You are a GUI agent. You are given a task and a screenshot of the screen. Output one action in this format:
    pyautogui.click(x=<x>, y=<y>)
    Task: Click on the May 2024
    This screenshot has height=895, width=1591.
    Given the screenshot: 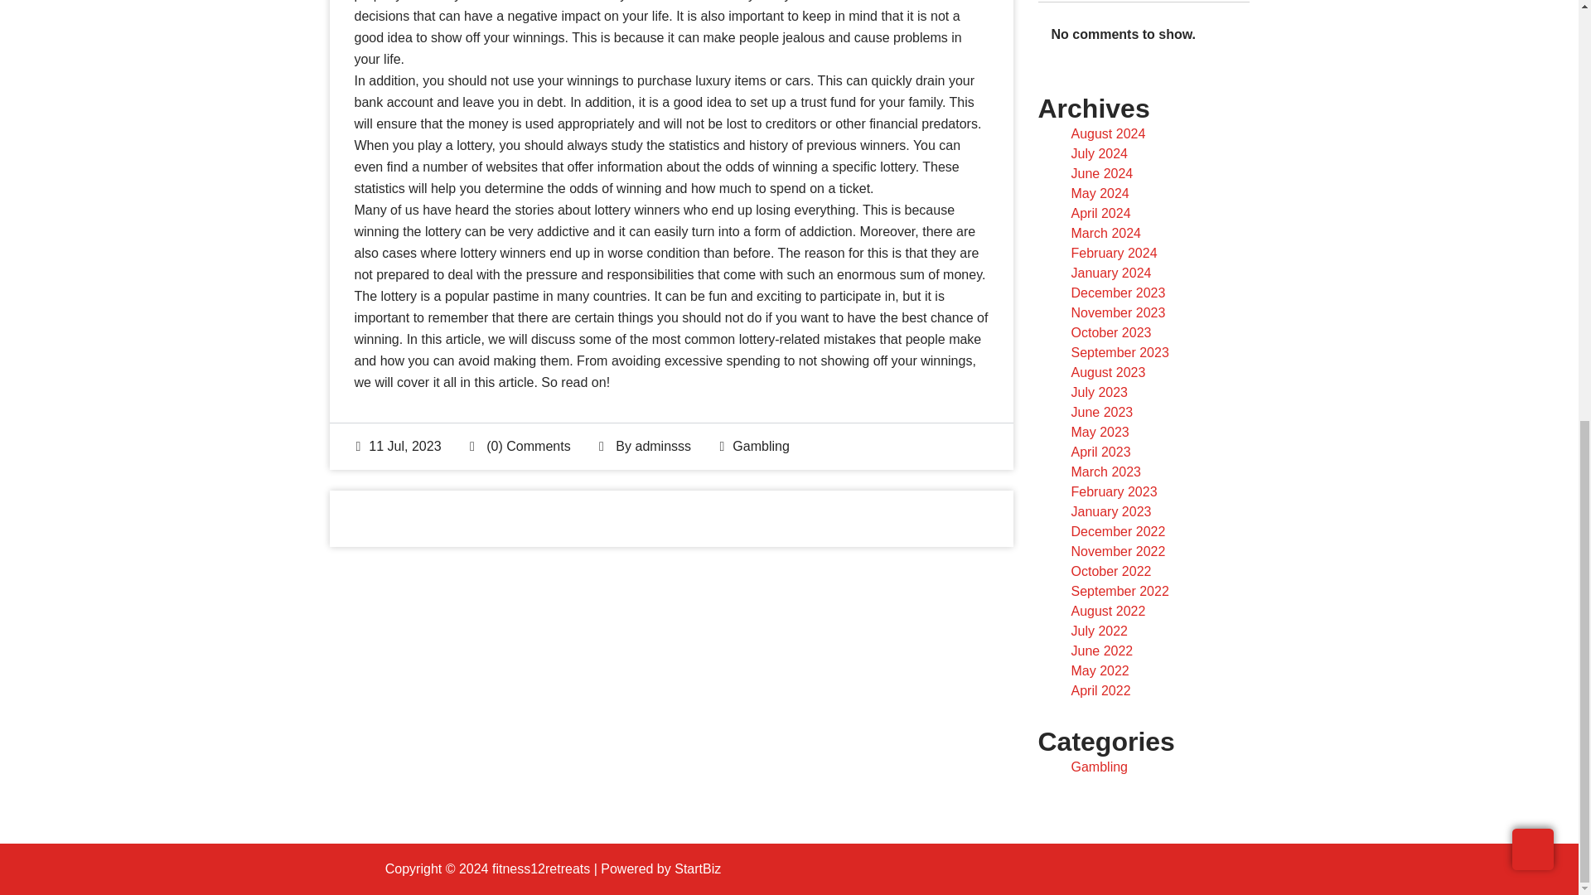 What is the action you would take?
    pyautogui.click(x=1099, y=192)
    